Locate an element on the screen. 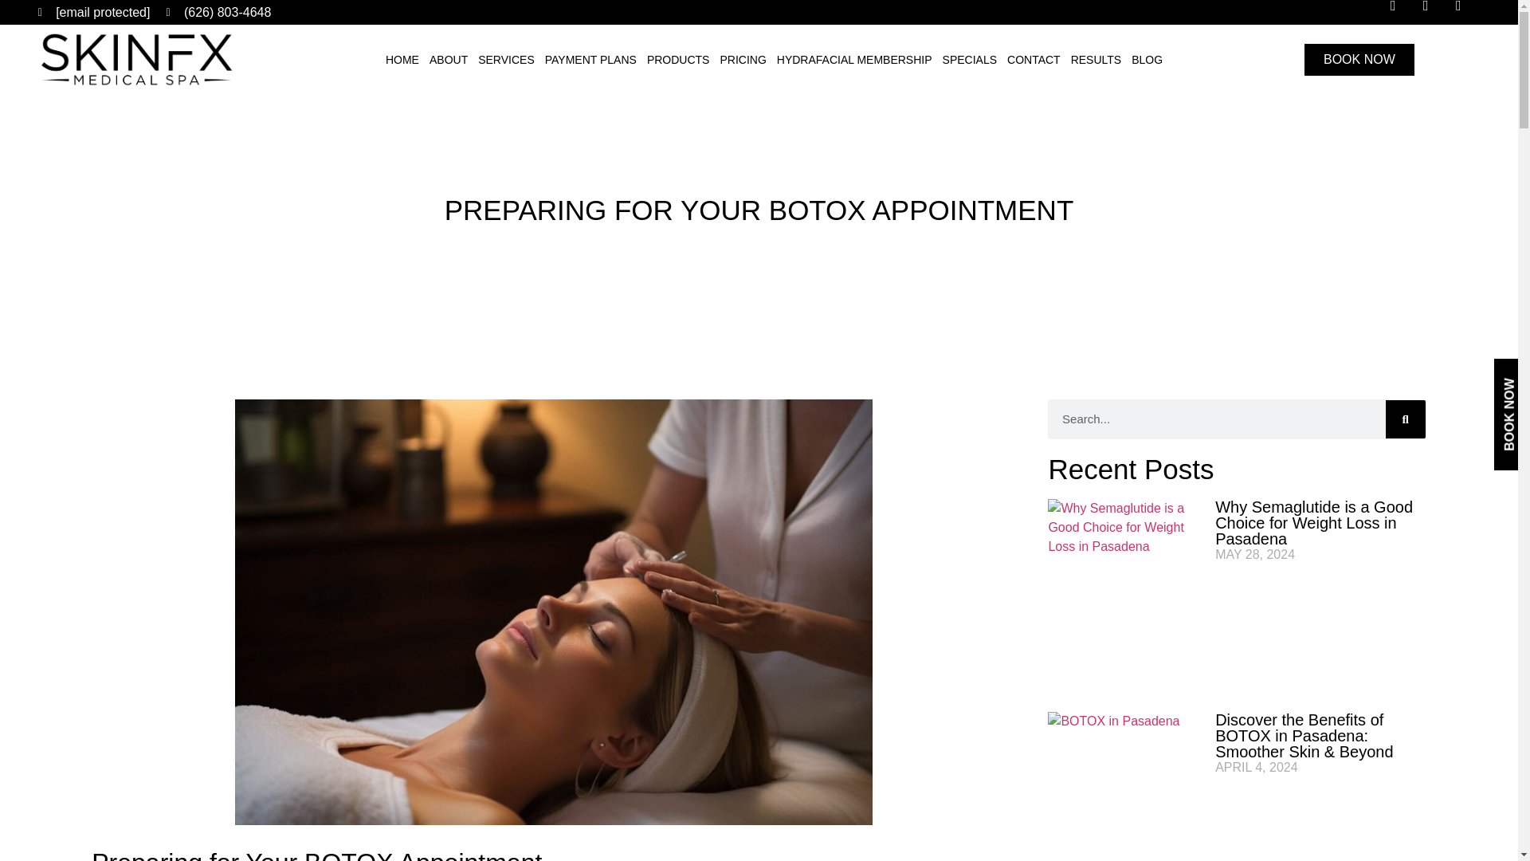  RESULTS is located at coordinates (1096, 60).